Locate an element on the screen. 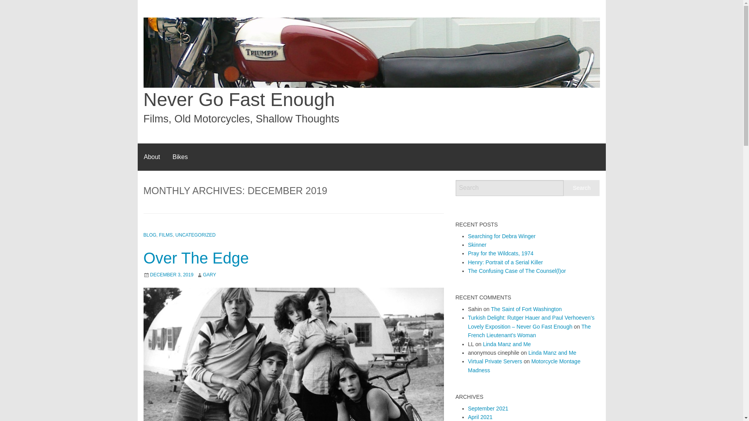  Henry: Portrait of a Serial Killer is located at coordinates (506, 262).